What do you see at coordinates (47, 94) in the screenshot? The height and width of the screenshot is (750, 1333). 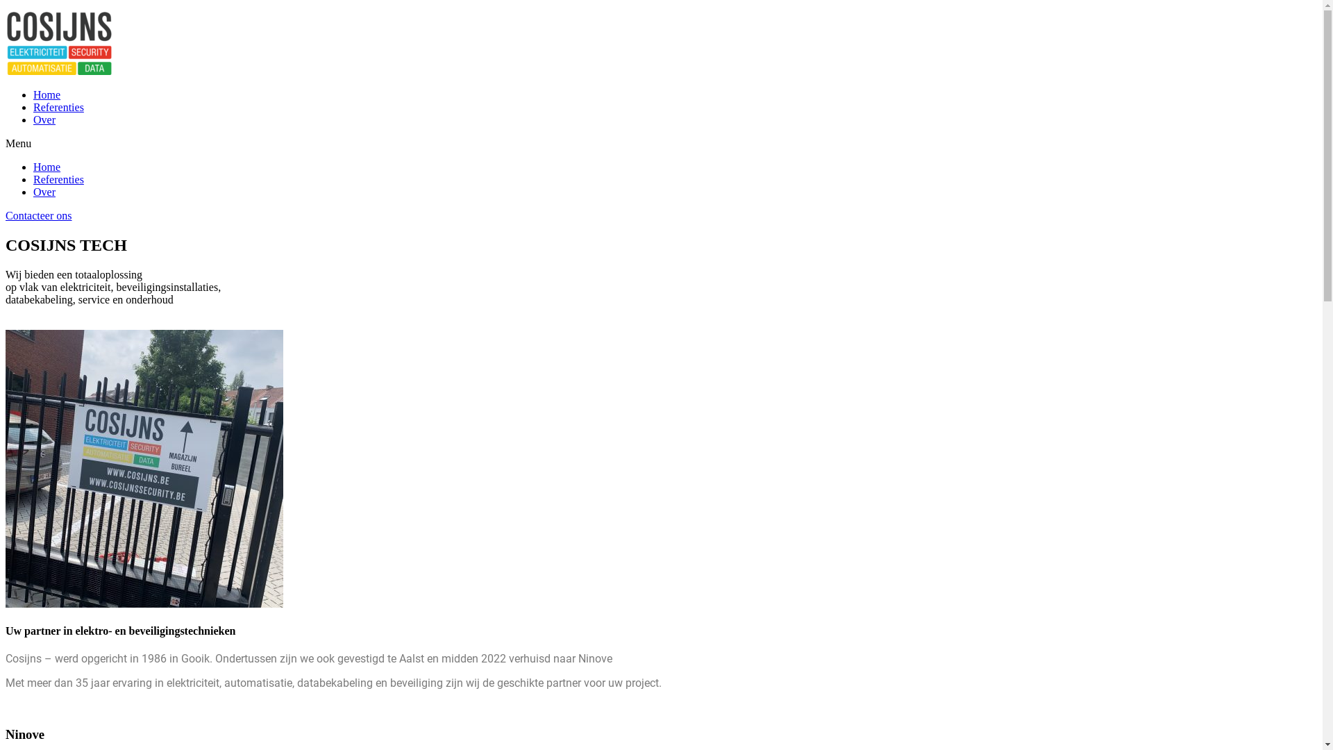 I see `Home` at bounding box center [47, 94].